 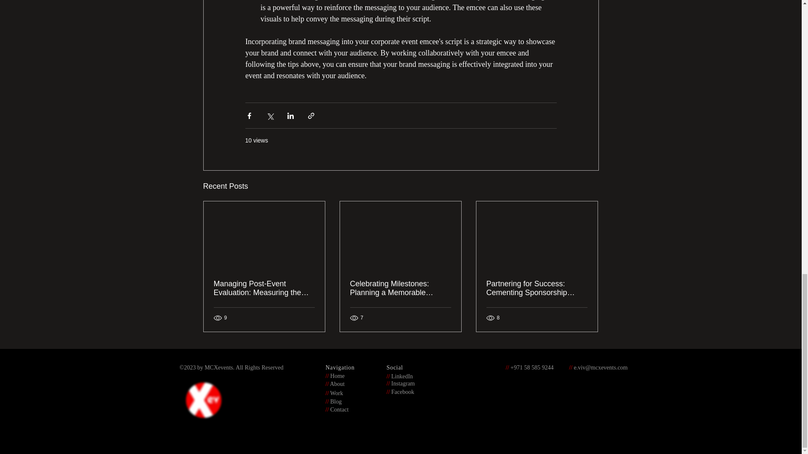 I want to click on About, so click(x=337, y=384).